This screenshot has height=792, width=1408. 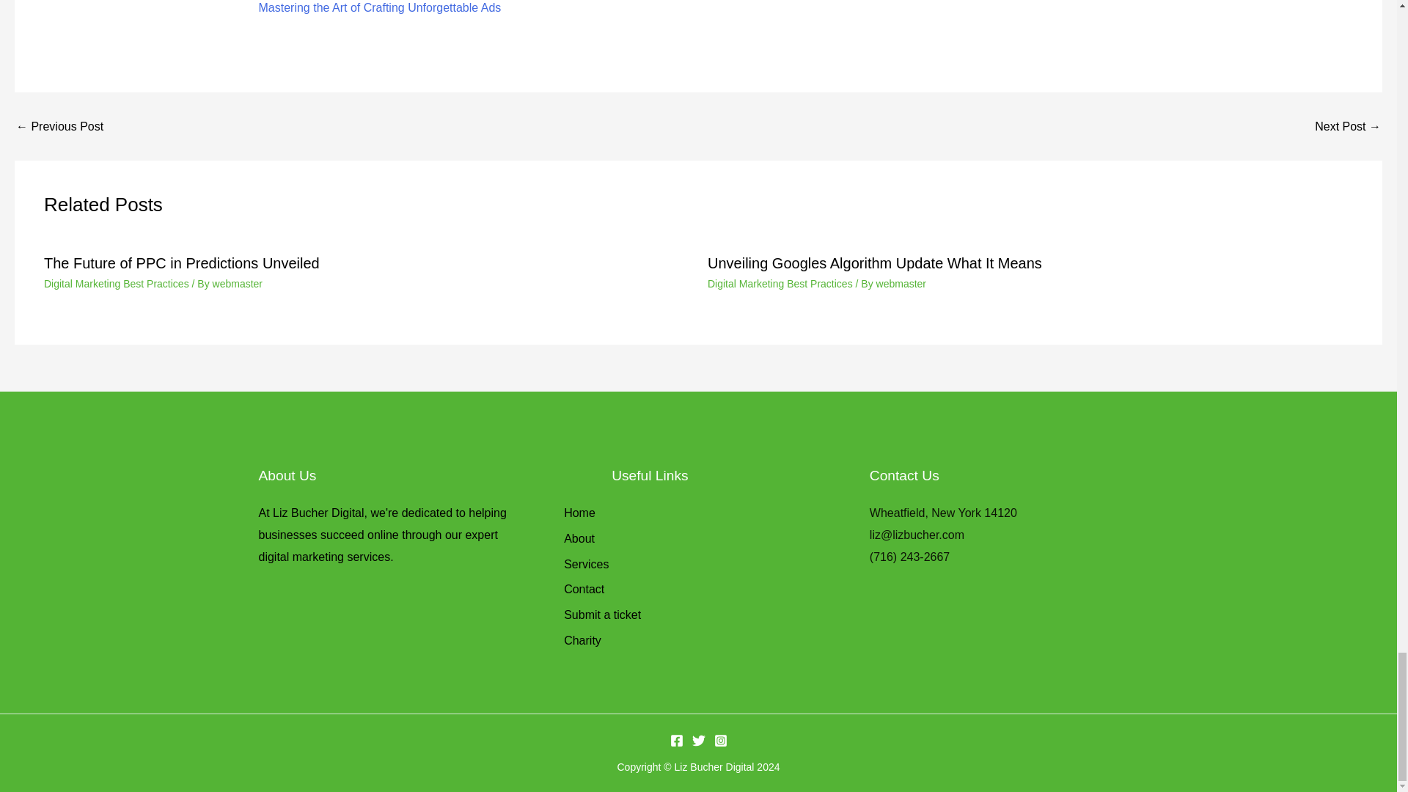 I want to click on Digital Marketing Best Practices, so click(x=116, y=284).